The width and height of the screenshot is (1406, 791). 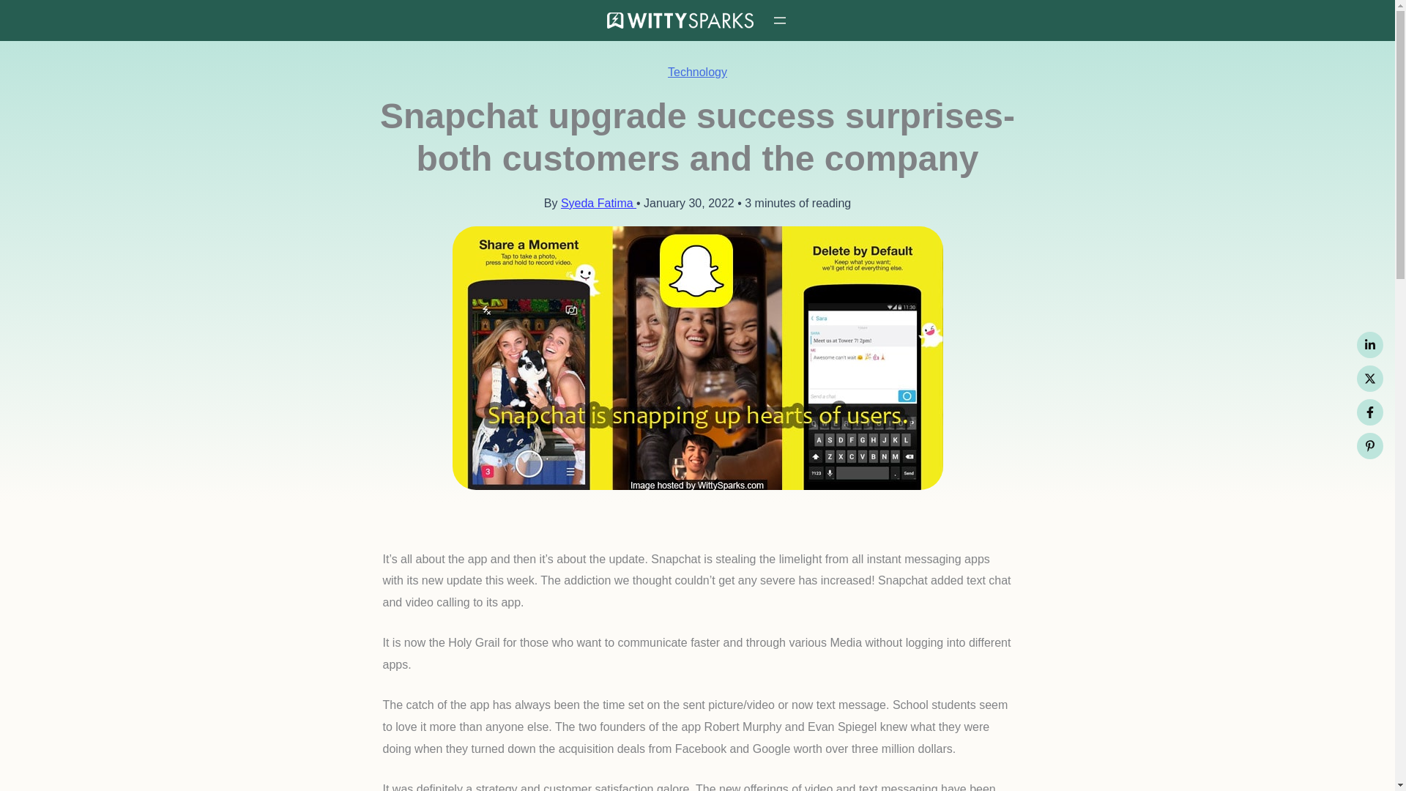 I want to click on Technology, so click(x=697, y=72).